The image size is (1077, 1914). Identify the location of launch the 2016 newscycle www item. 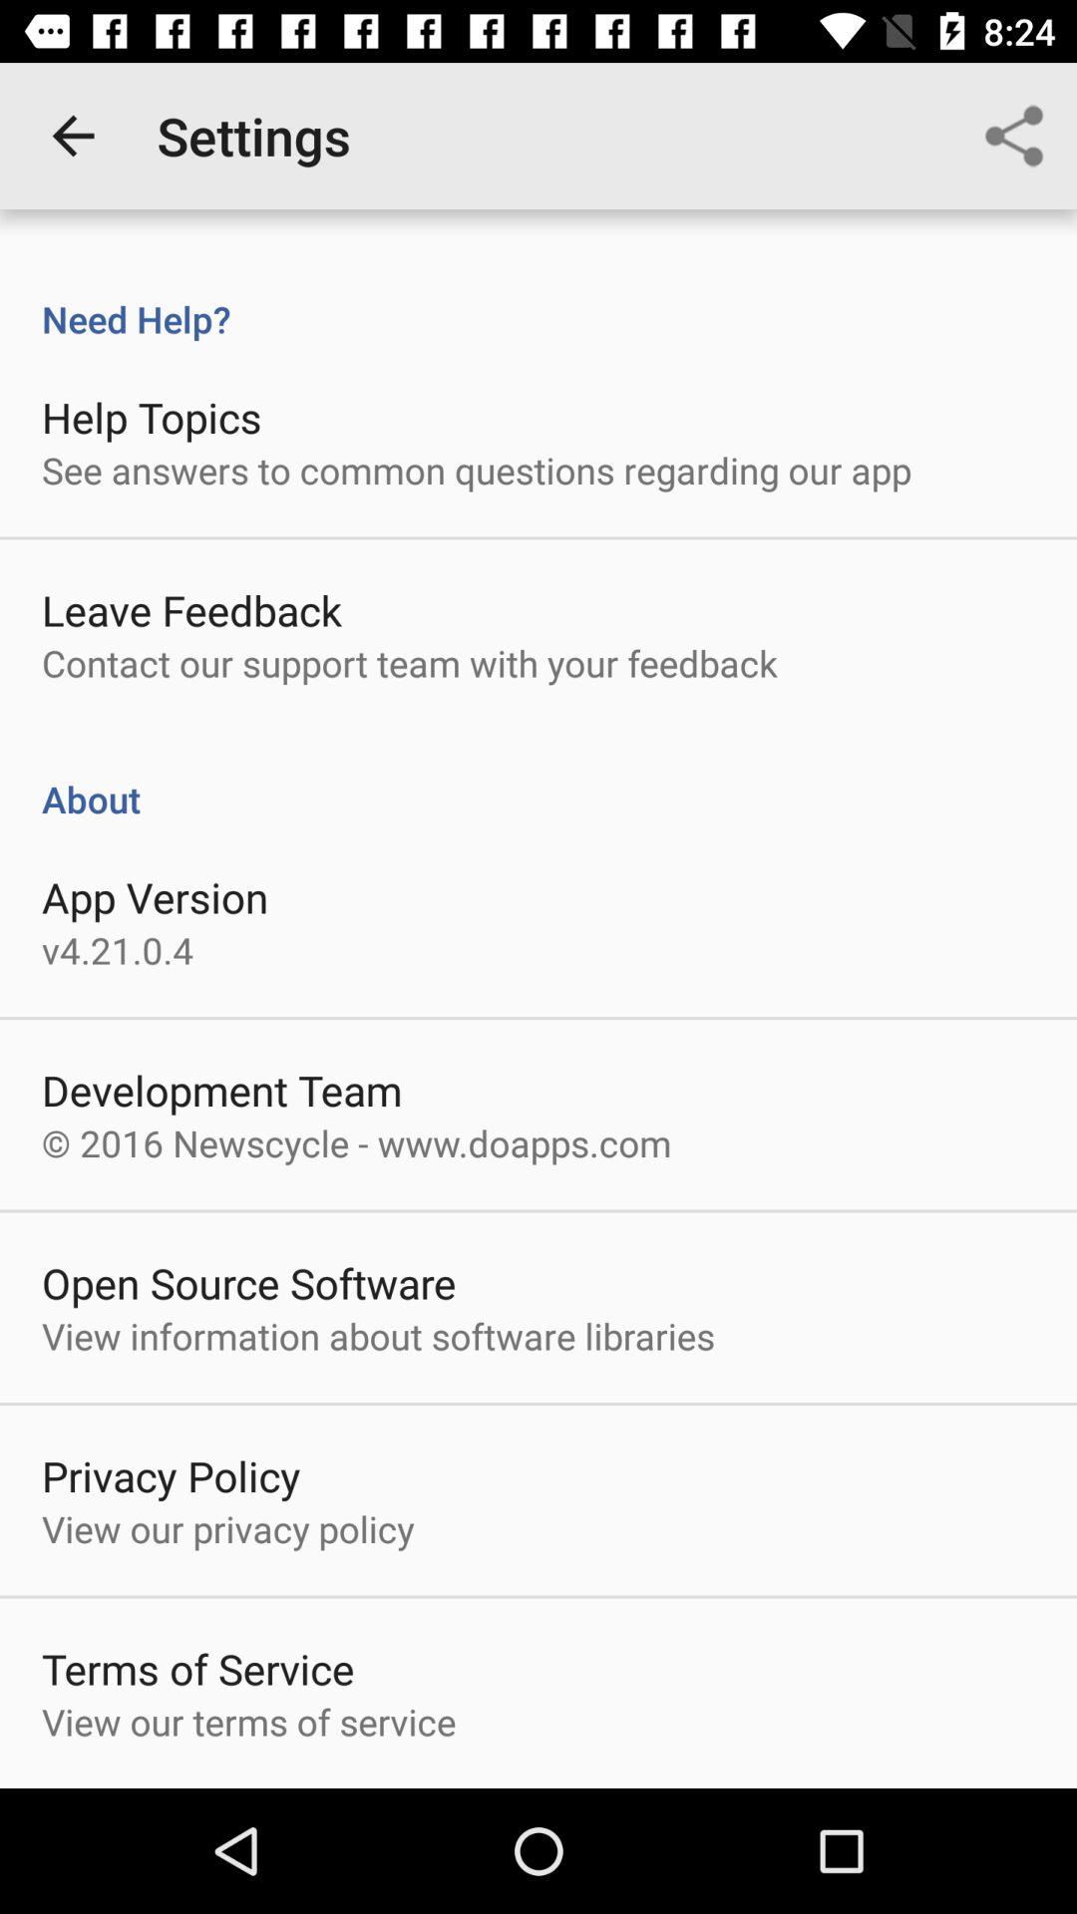
(357, 1142).